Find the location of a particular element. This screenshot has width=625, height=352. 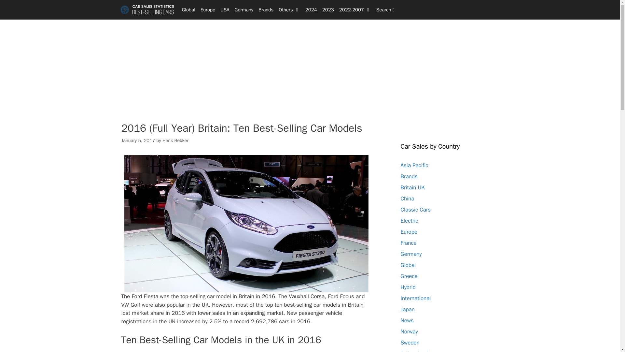

View all posts by Henk Bekker is located at coordinates (175, 140).